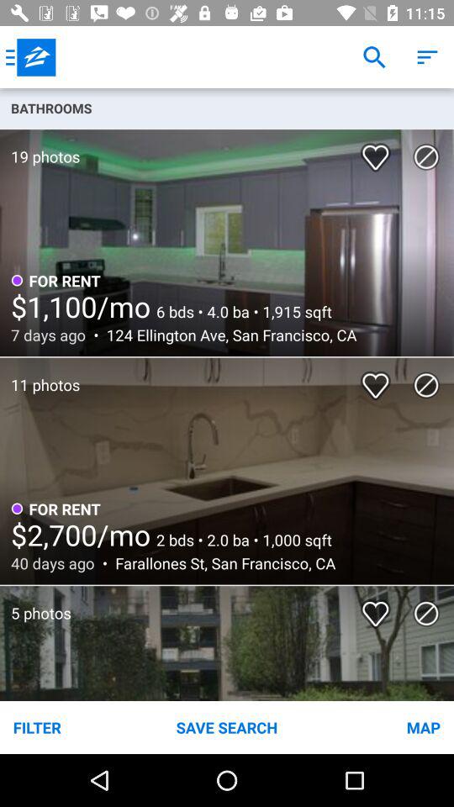 Image resolution: width=454 pixels, height=807 pixels. I want to click on tap item to the right of the save search, so click(378, 726).